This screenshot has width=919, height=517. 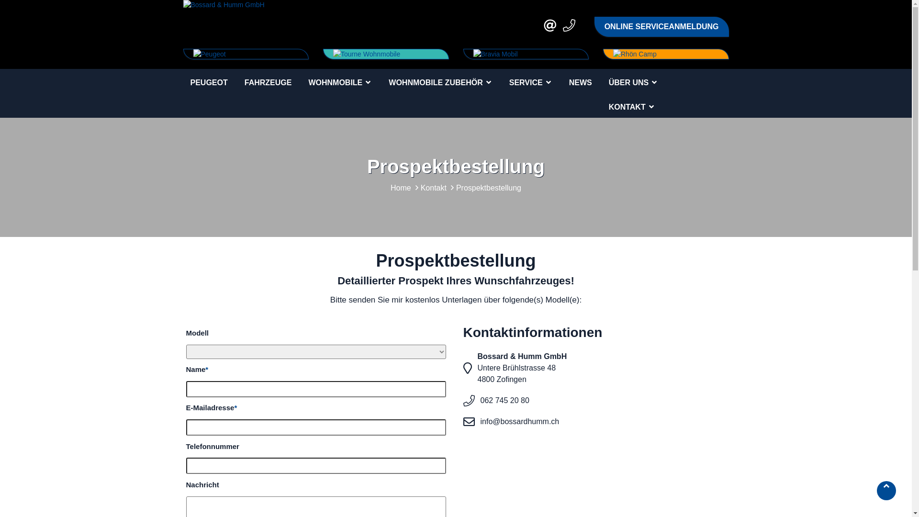 What do you see at coordinates (661, 27) in the screenshot?
I see `ONLINE SERVICEANMELDUNG` at bounding box center [661, 27].